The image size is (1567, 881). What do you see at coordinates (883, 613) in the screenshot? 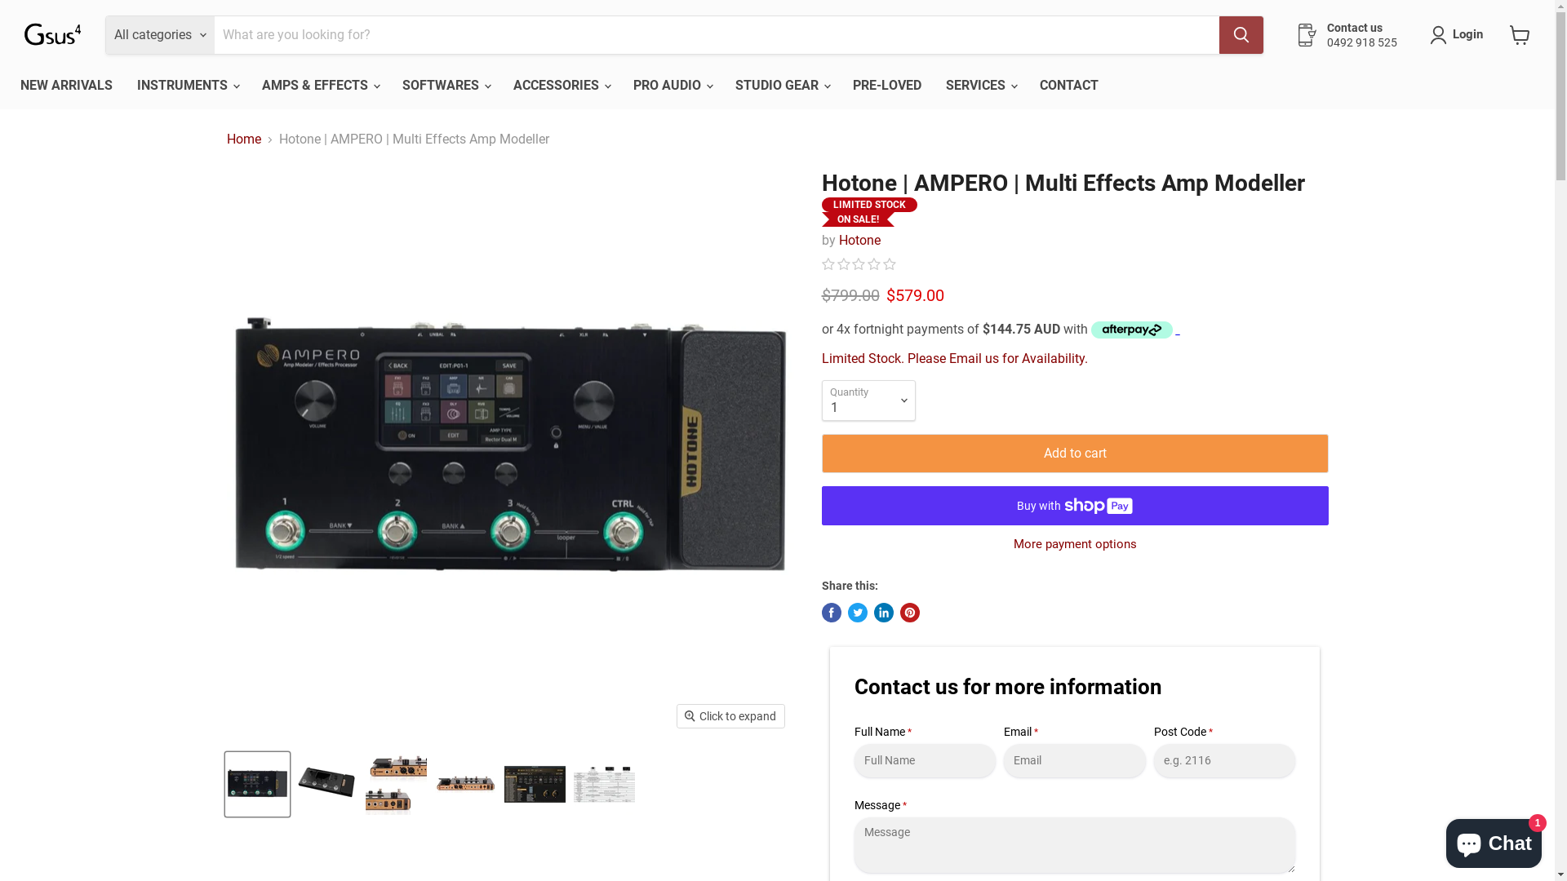
I see `Share on LinkedIn` at bounding box center [883, 613].